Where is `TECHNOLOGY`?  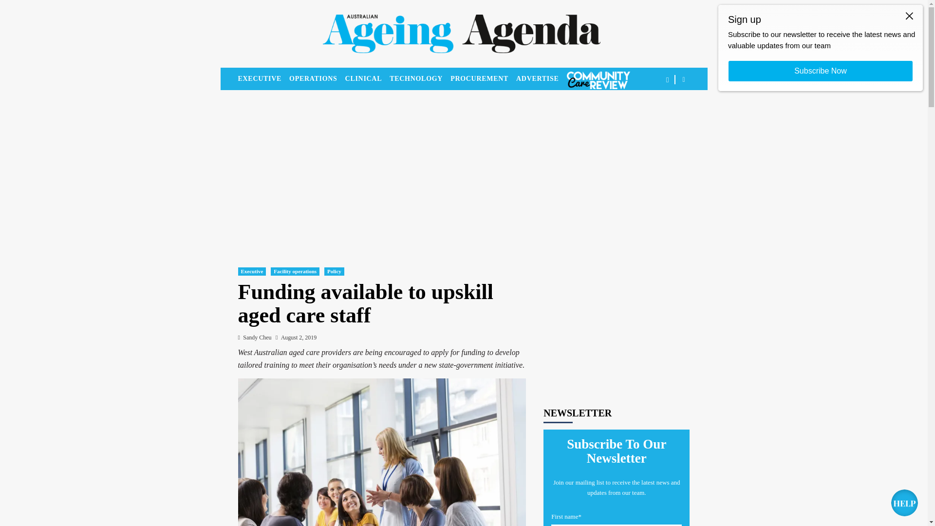 TECHNOLOGY is located at coordinates (420, 79).